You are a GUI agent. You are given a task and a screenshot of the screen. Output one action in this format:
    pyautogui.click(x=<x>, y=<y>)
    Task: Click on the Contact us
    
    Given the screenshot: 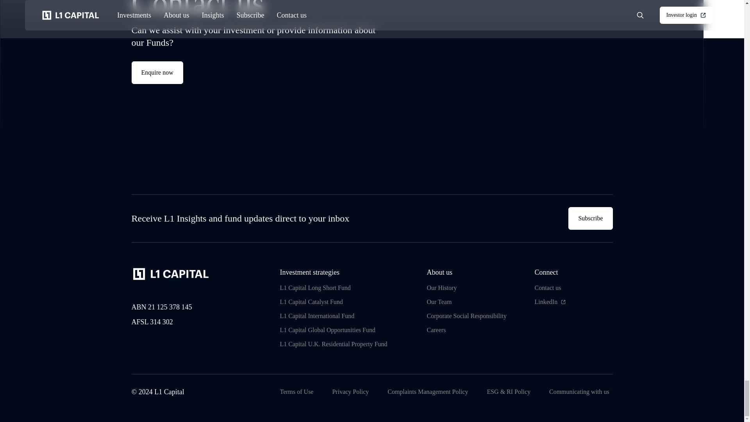 What is the action you would take?
    pyautogui.click(x=548, y=288)
    